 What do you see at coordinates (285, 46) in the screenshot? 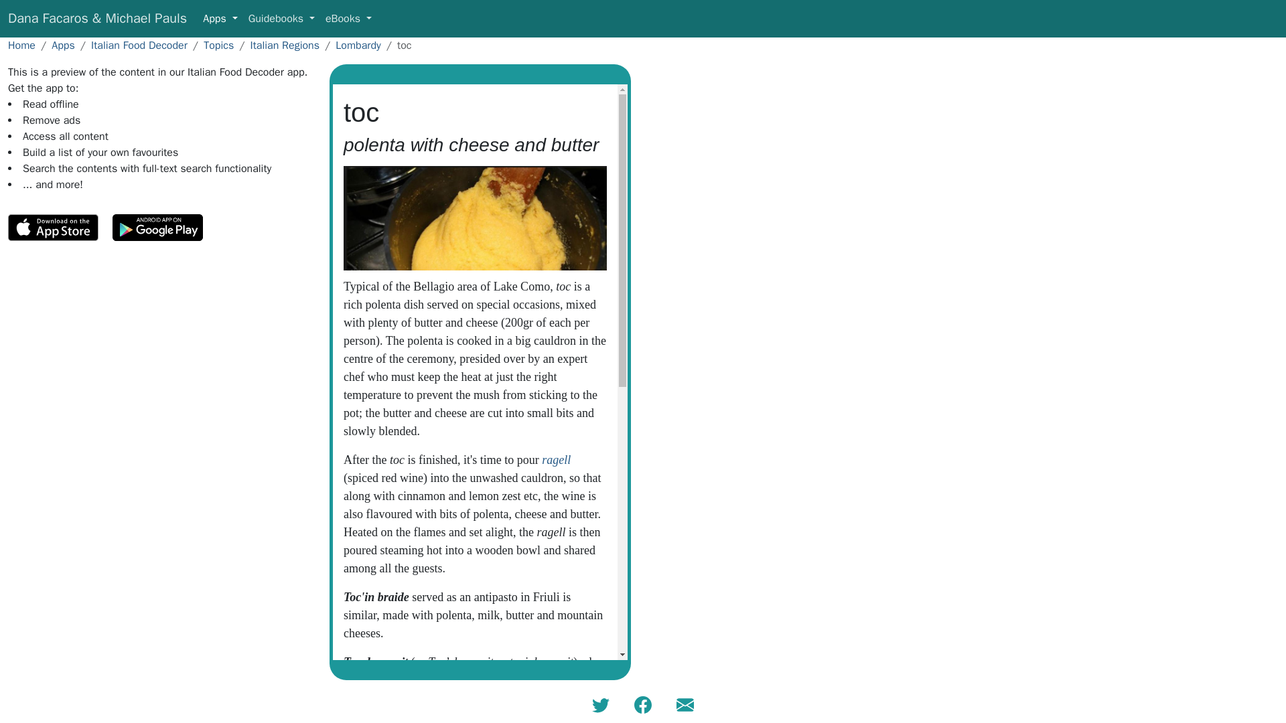
I see `Italian Regions` at bounding box center [285, 46].